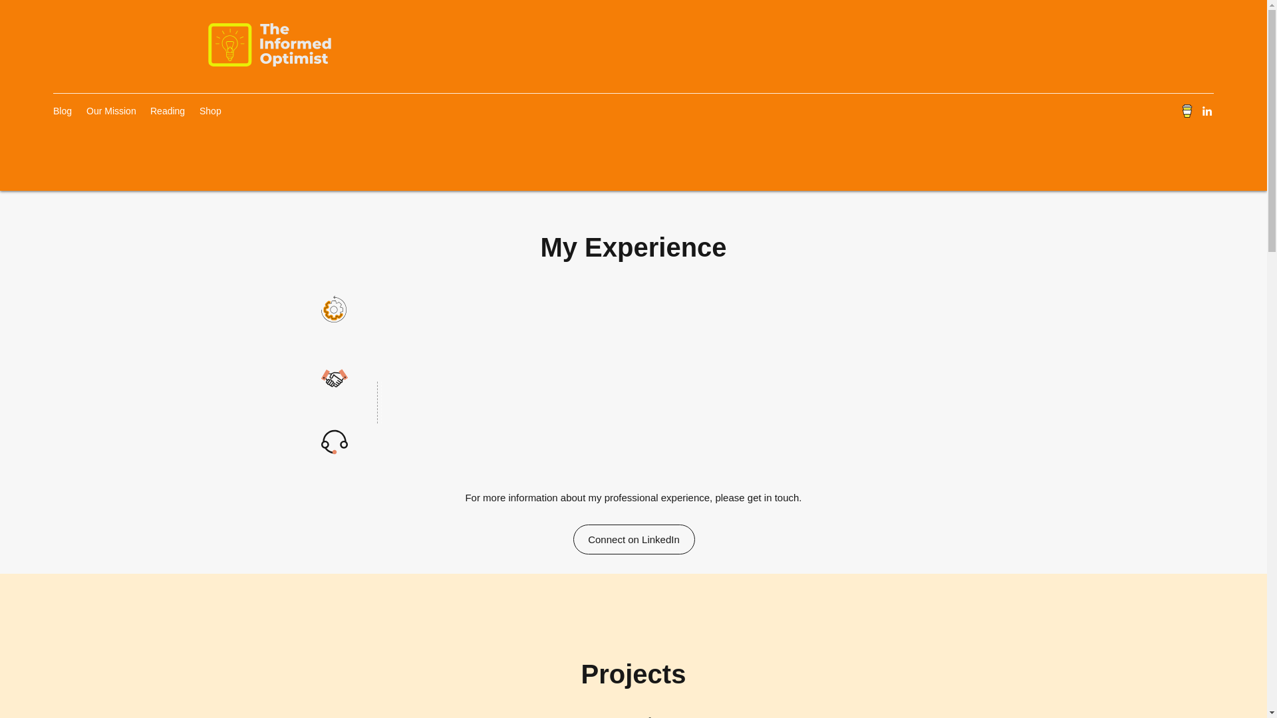 Image resolution: width=1277 pixels, height=718 pixels. I want to click on Connect on LinkedIn, so click(634, 539).